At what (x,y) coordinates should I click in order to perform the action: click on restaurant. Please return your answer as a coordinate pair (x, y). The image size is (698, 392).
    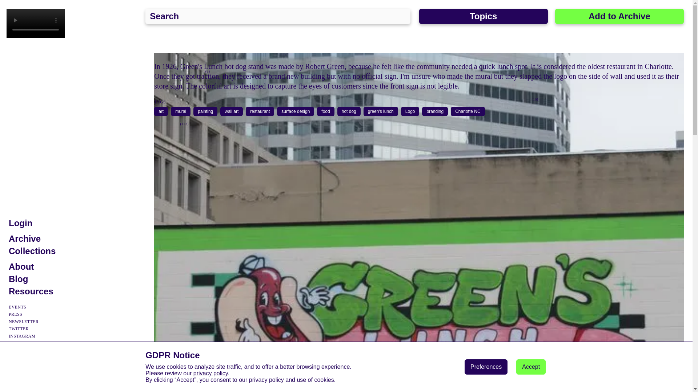
    Looking at the image, I should click on (260, 111).